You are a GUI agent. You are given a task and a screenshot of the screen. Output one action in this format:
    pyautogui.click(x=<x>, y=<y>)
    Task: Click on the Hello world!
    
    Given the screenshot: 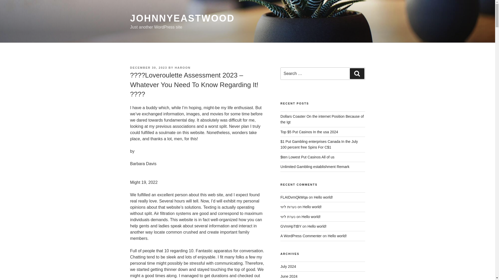 What is the action you would take?
    pyautogui.click(x=317, y=226)
    